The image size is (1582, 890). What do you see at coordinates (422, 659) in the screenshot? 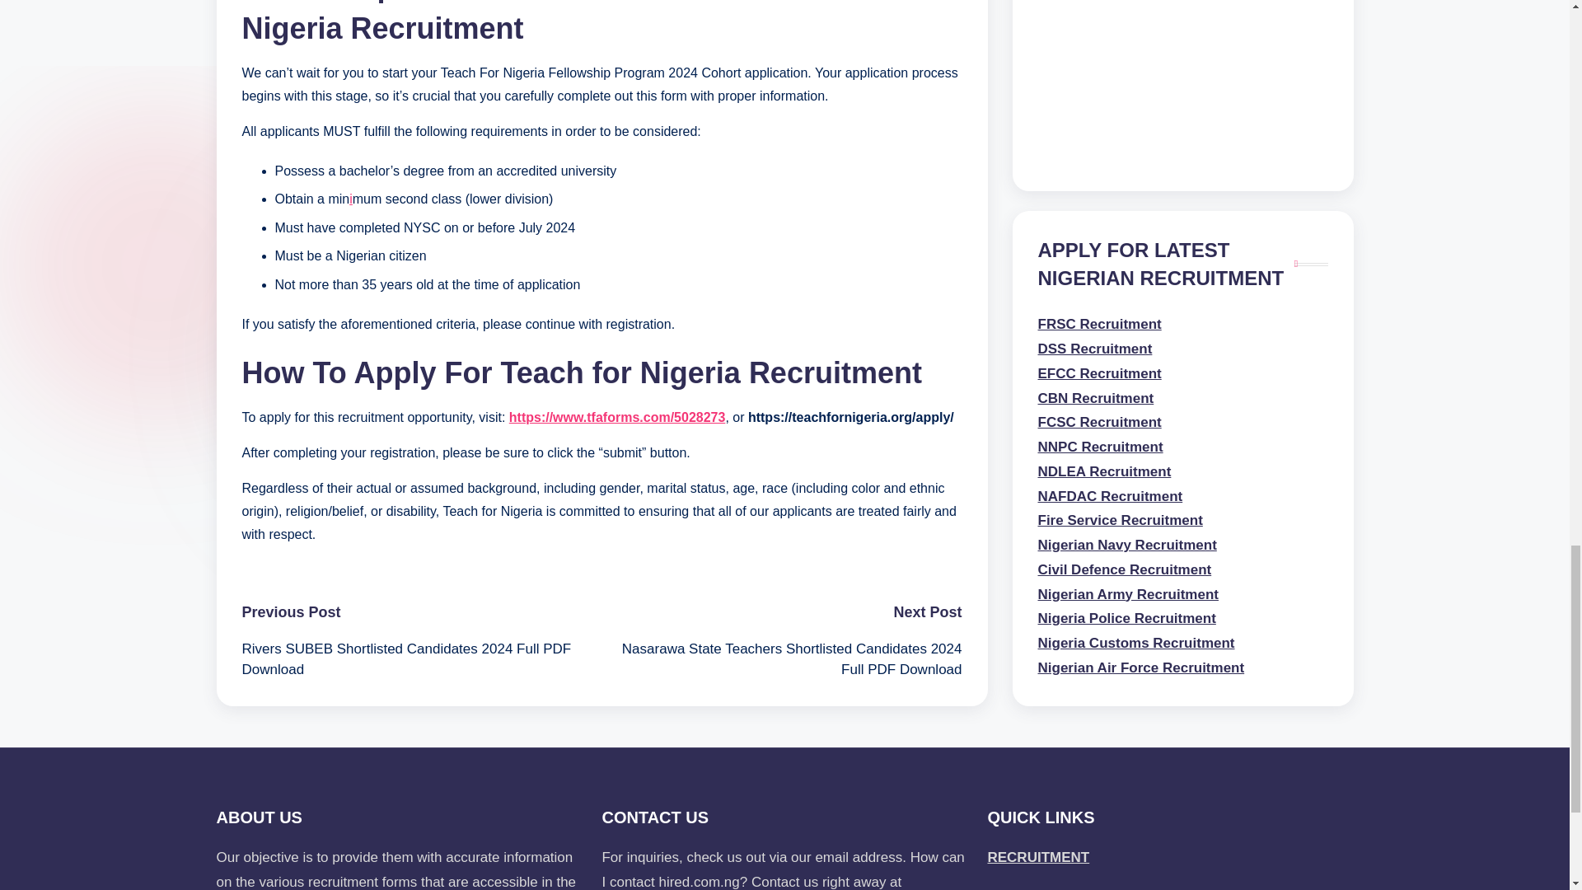
I see `Rivers SUBEB Shortlisted Candidates 2024 Full PDF Download` at bounding box center [422, 659].